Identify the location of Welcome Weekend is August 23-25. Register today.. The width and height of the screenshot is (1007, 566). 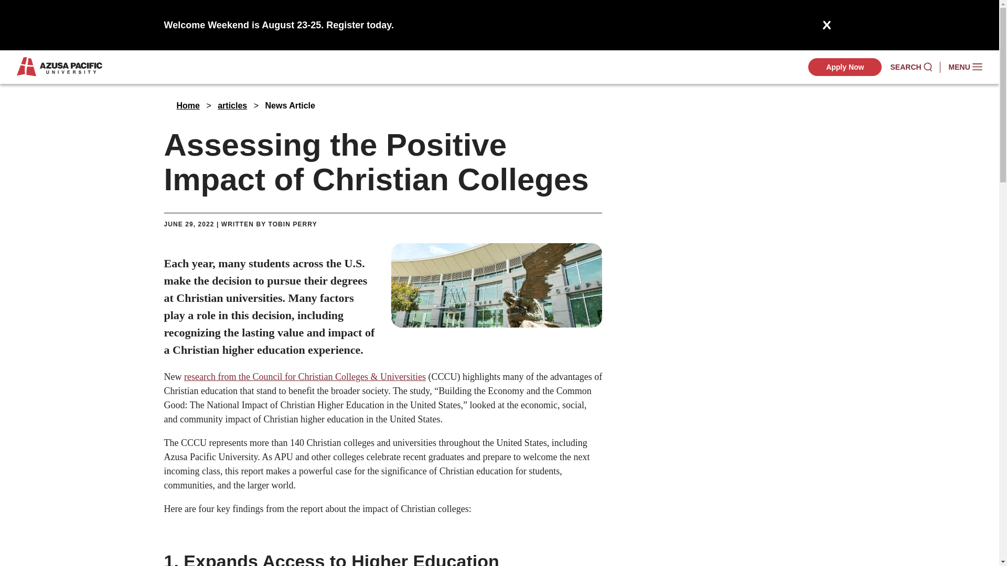
(278, 25).